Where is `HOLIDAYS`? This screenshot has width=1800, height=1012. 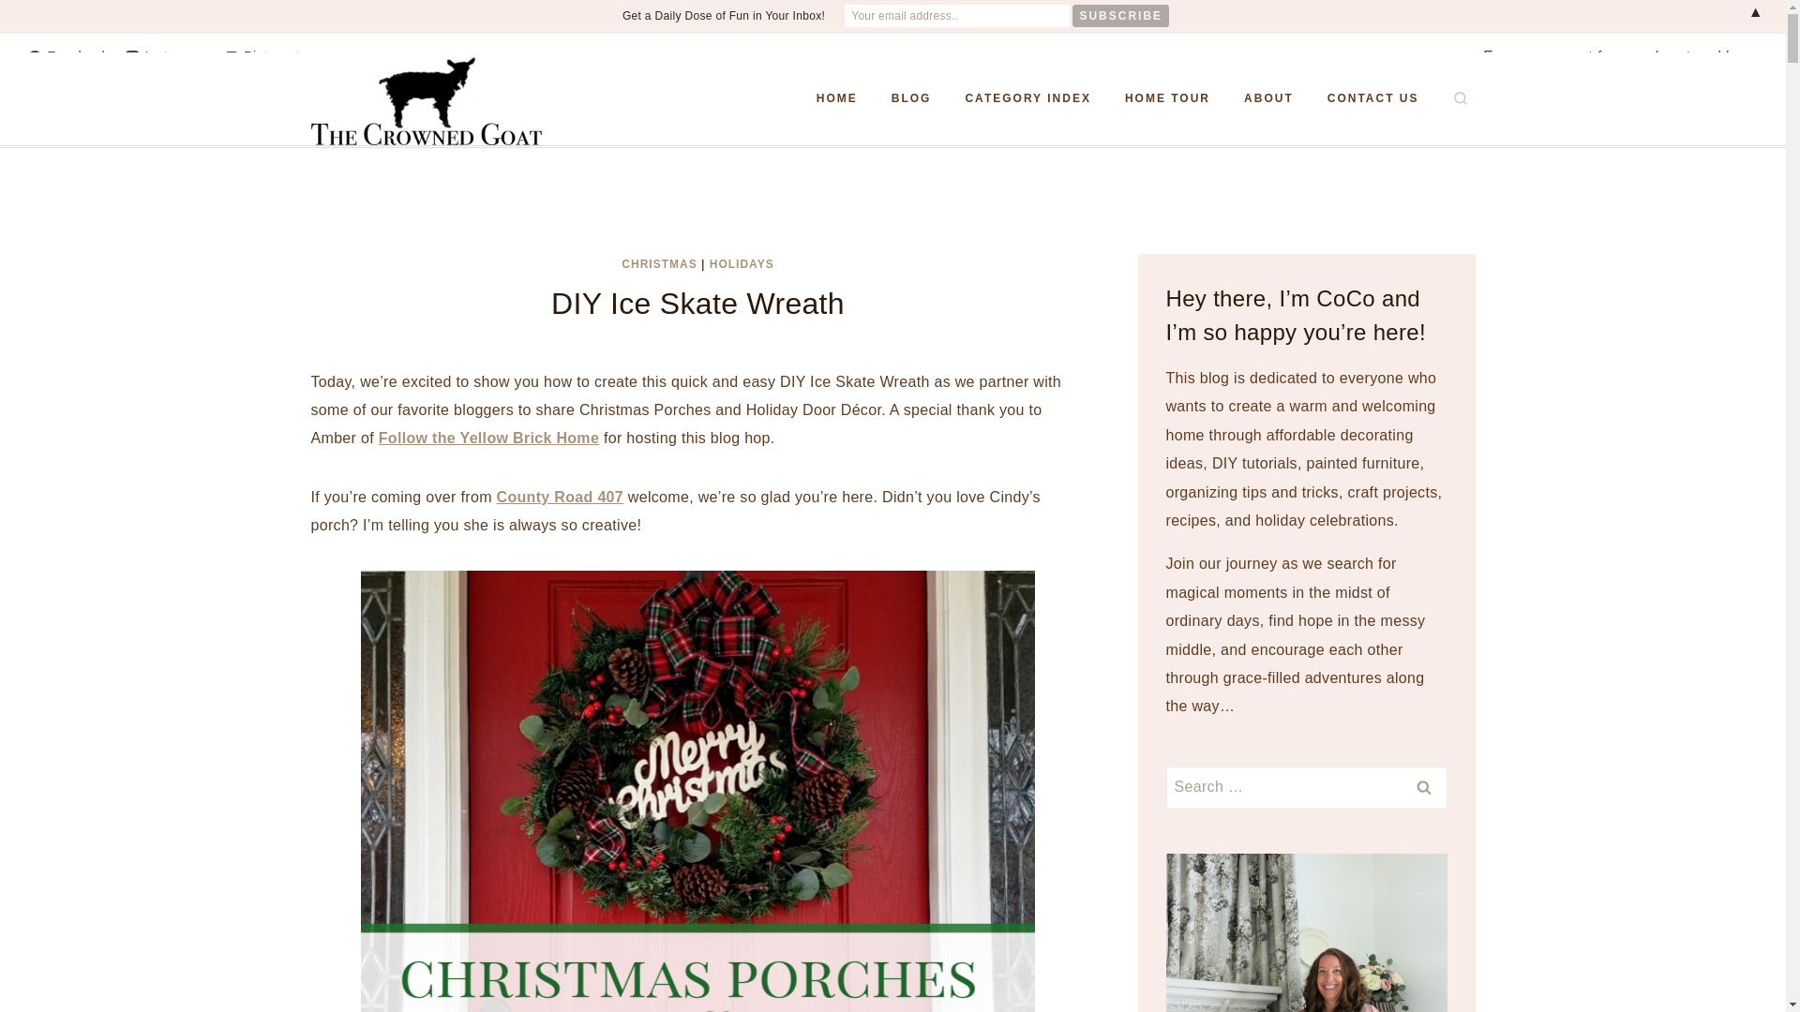
HOLIDAYS is located at coordinates (741, 264).